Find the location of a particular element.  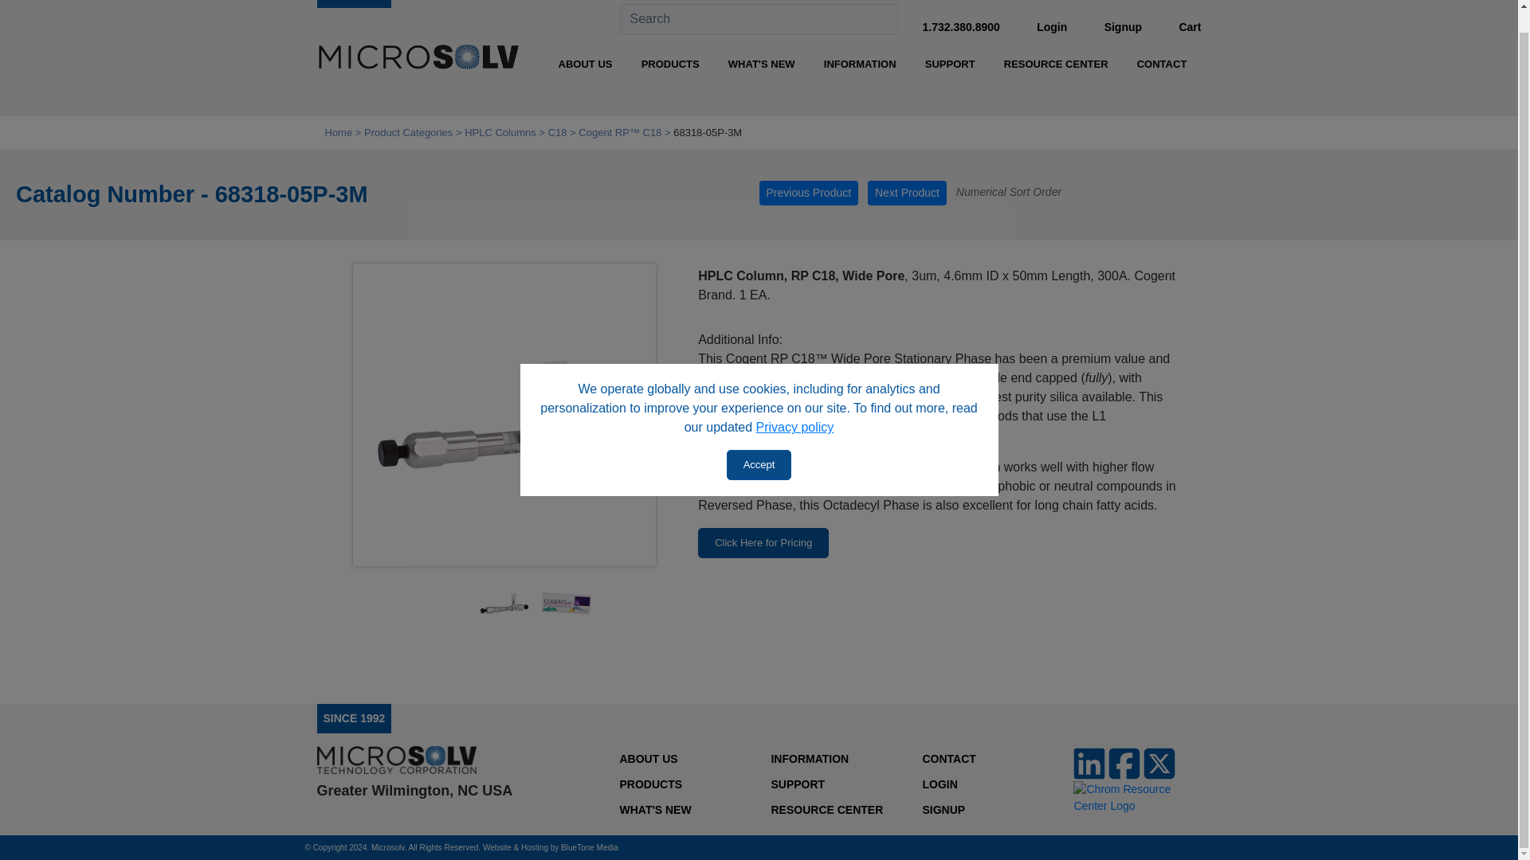

Micro Solv Technology Corporation is located at coordinates (418, 59).